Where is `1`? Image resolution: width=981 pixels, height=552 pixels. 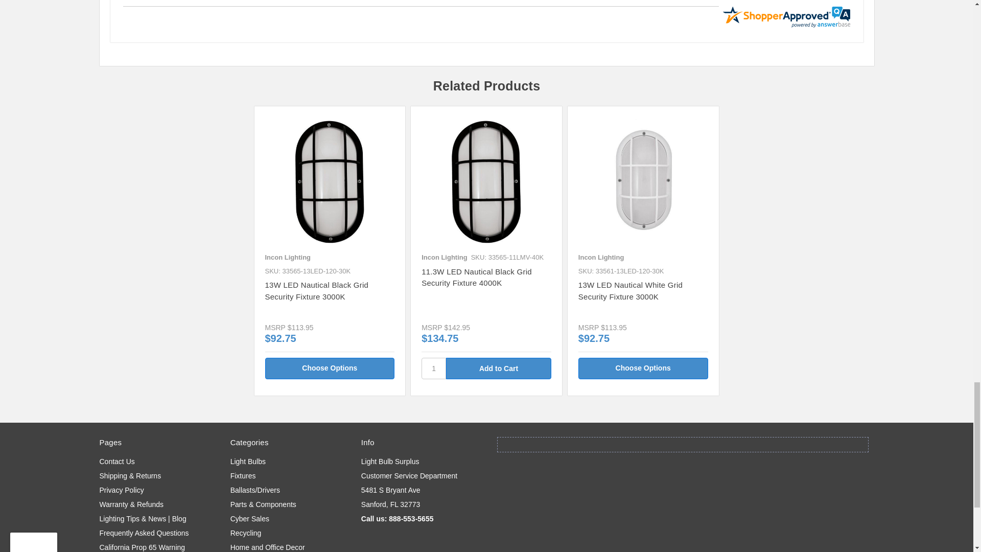 1 is located at coordinates (434, 368).